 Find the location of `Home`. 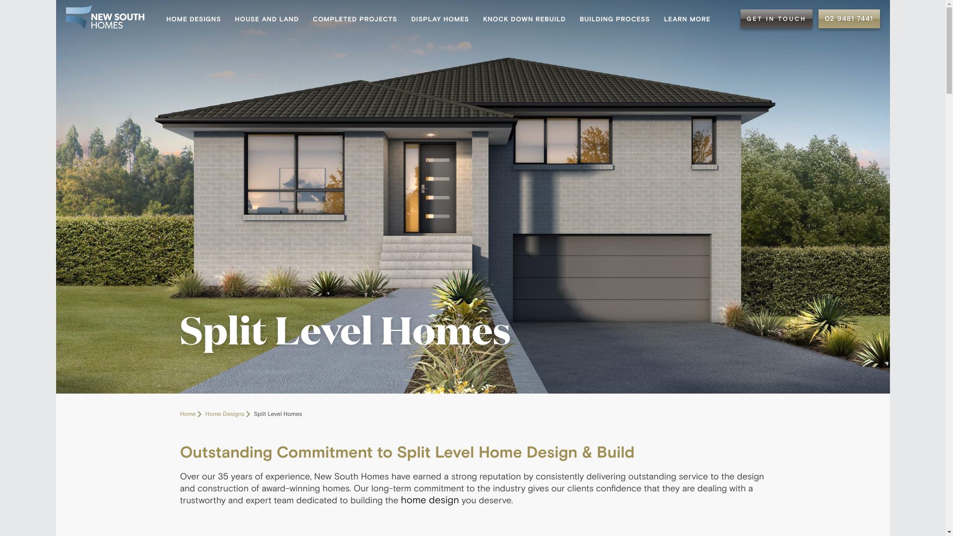

Home is located at coordinates (192, 413).